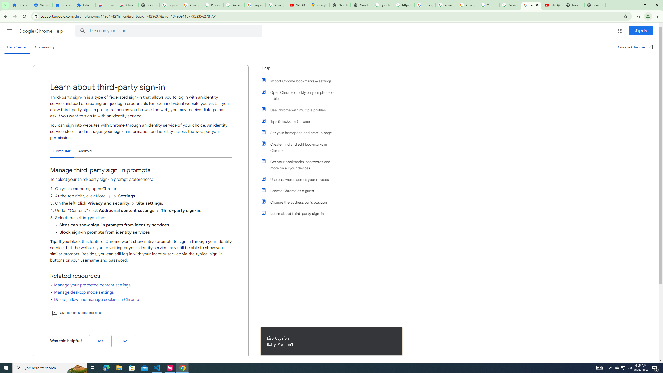  Describe the element at coordinates (301, 191) in the screenshot. I see `Browse Chrome as a guest` at that location.